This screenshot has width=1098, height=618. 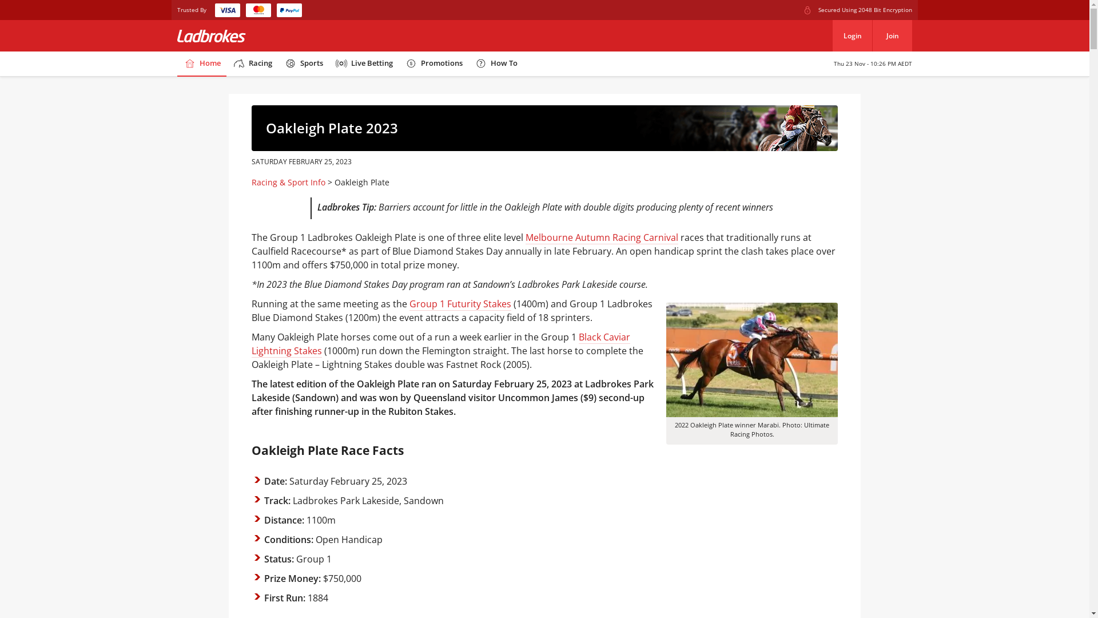 What do you see at coordinates (303, 64) in the screenshot?
I see `Sports` at bounding box center [303, 64].